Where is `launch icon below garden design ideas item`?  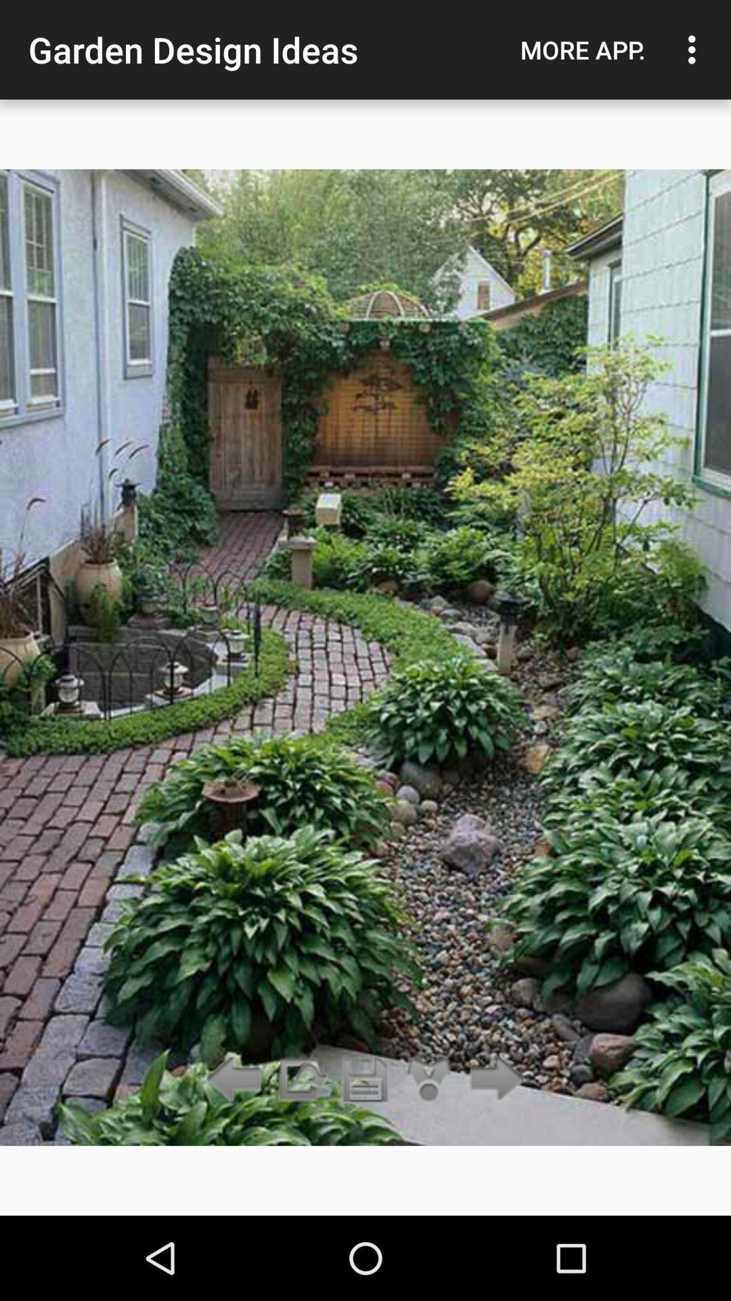 launch icon below garden design ideas item is located at coordinates (365, 1080).